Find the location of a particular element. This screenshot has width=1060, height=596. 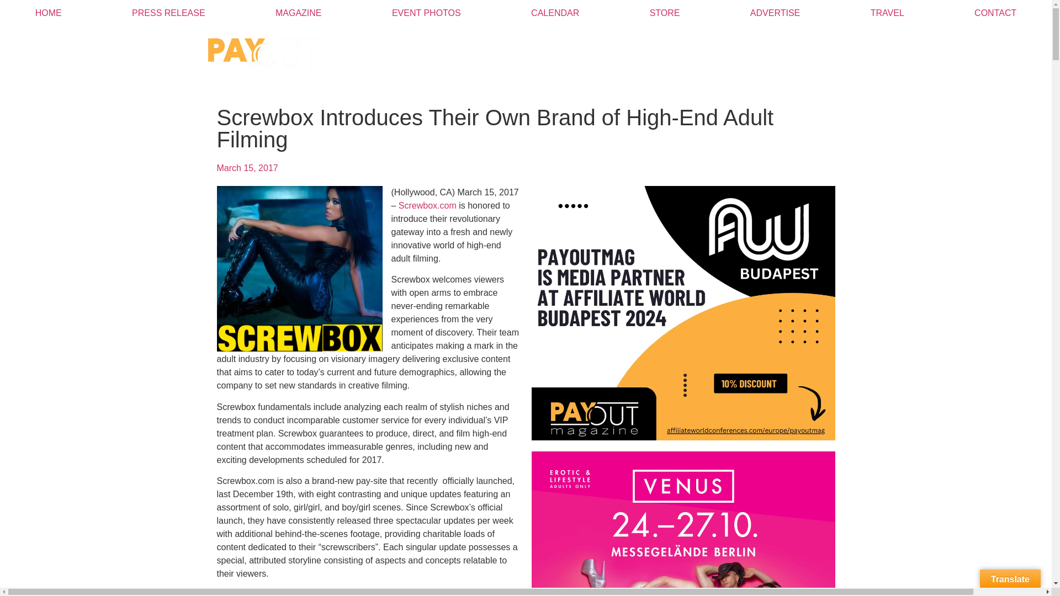

EVENT PHOTOS is located at coordinates (426, 13).